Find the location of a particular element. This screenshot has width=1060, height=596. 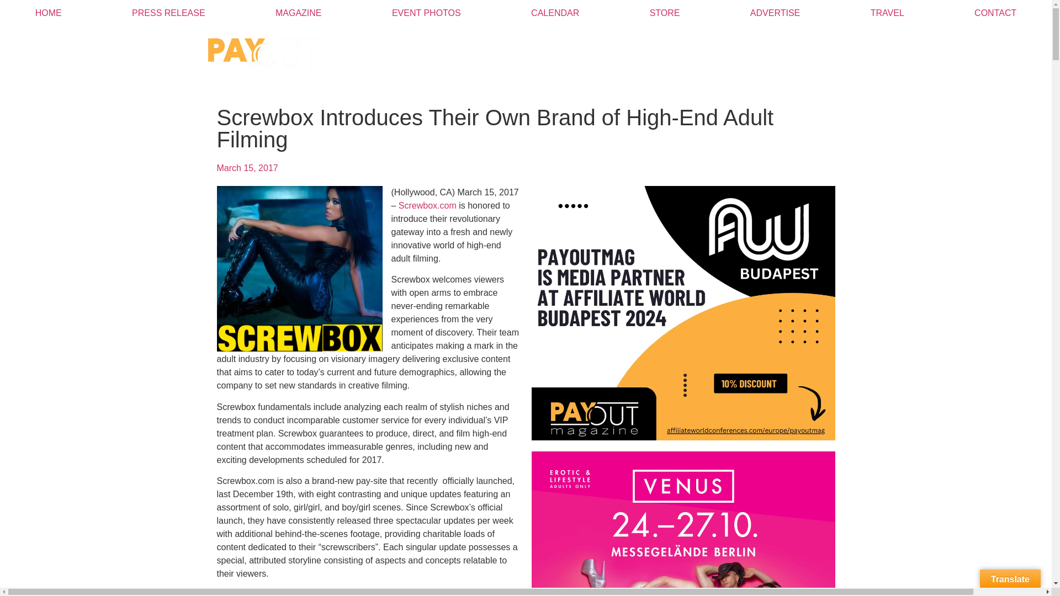

EVENT PHOTOS is located at coordinates (426, 13).